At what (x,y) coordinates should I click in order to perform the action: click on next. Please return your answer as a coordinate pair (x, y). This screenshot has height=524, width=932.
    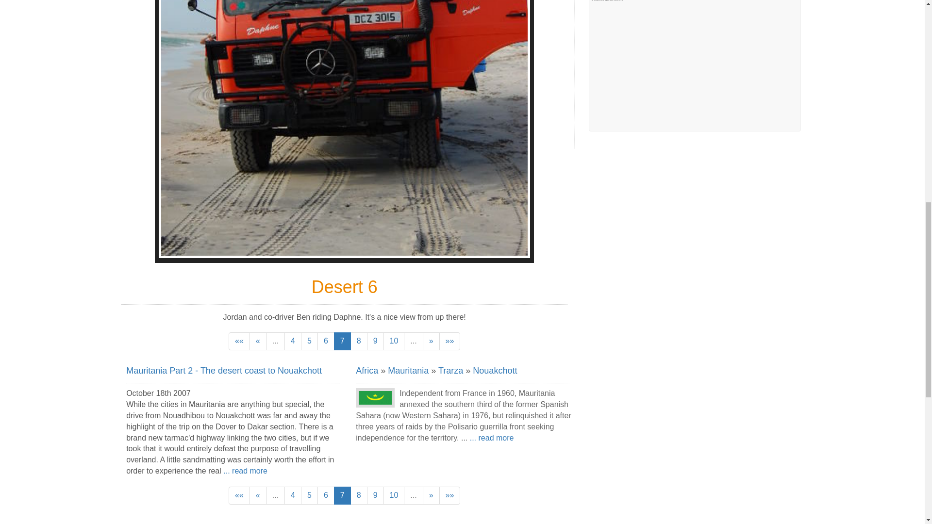
    Looking at the image, I should click on (431, 341).